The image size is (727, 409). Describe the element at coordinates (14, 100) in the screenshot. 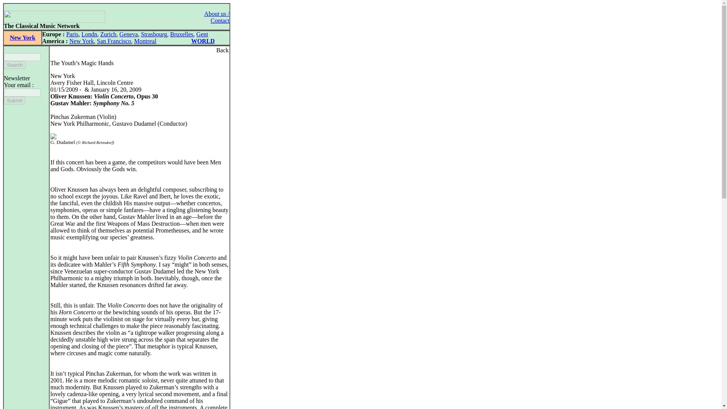

I see `Submit` at that location.